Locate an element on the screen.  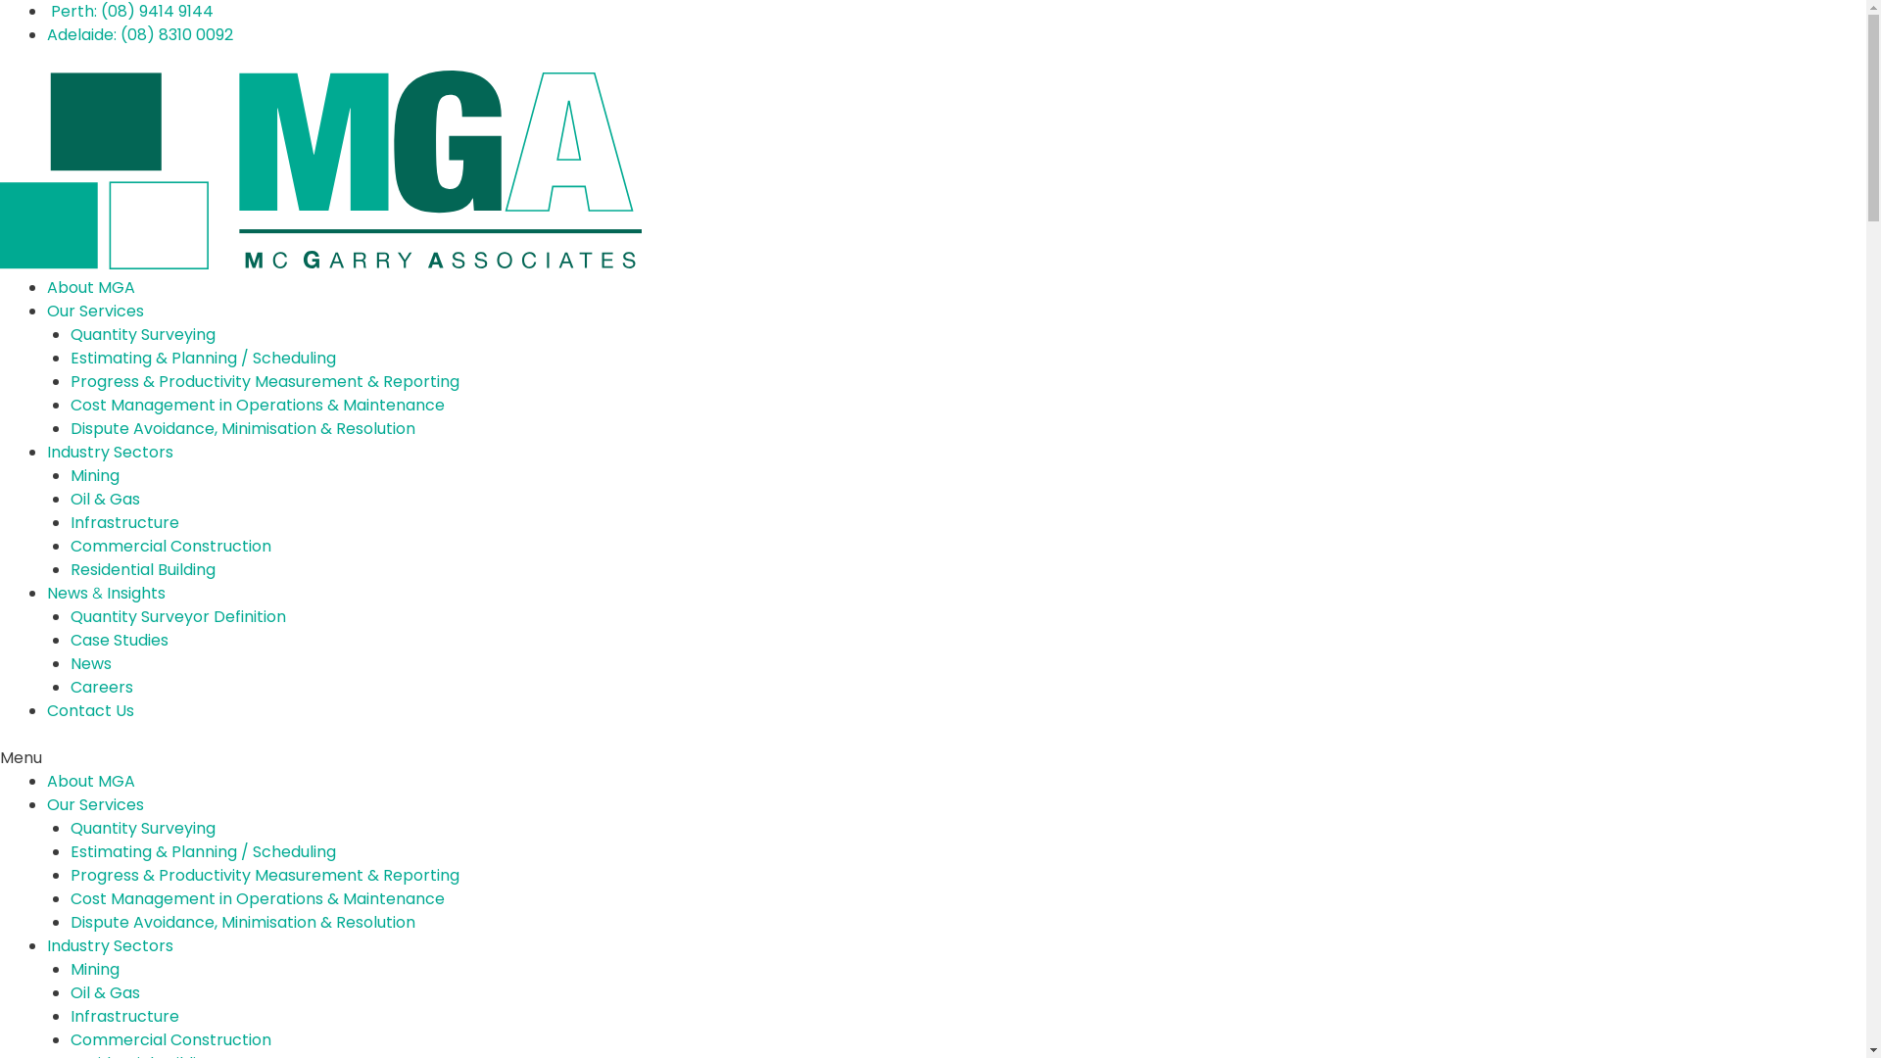
Estimating & Planning / Scheduling is located at coordinates (204, 359).